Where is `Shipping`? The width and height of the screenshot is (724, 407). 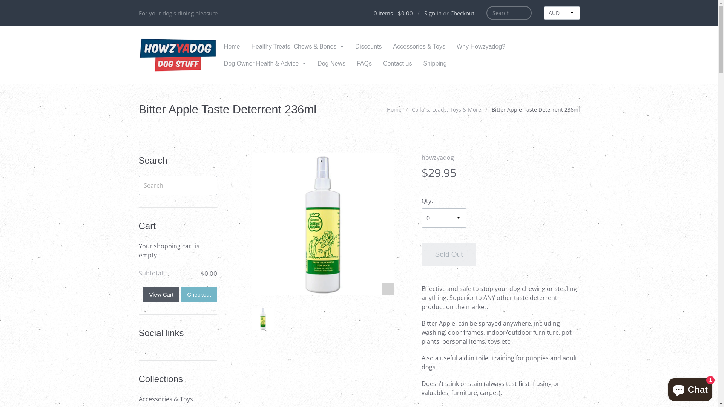 Shipping is located at coordinates (435, 63).